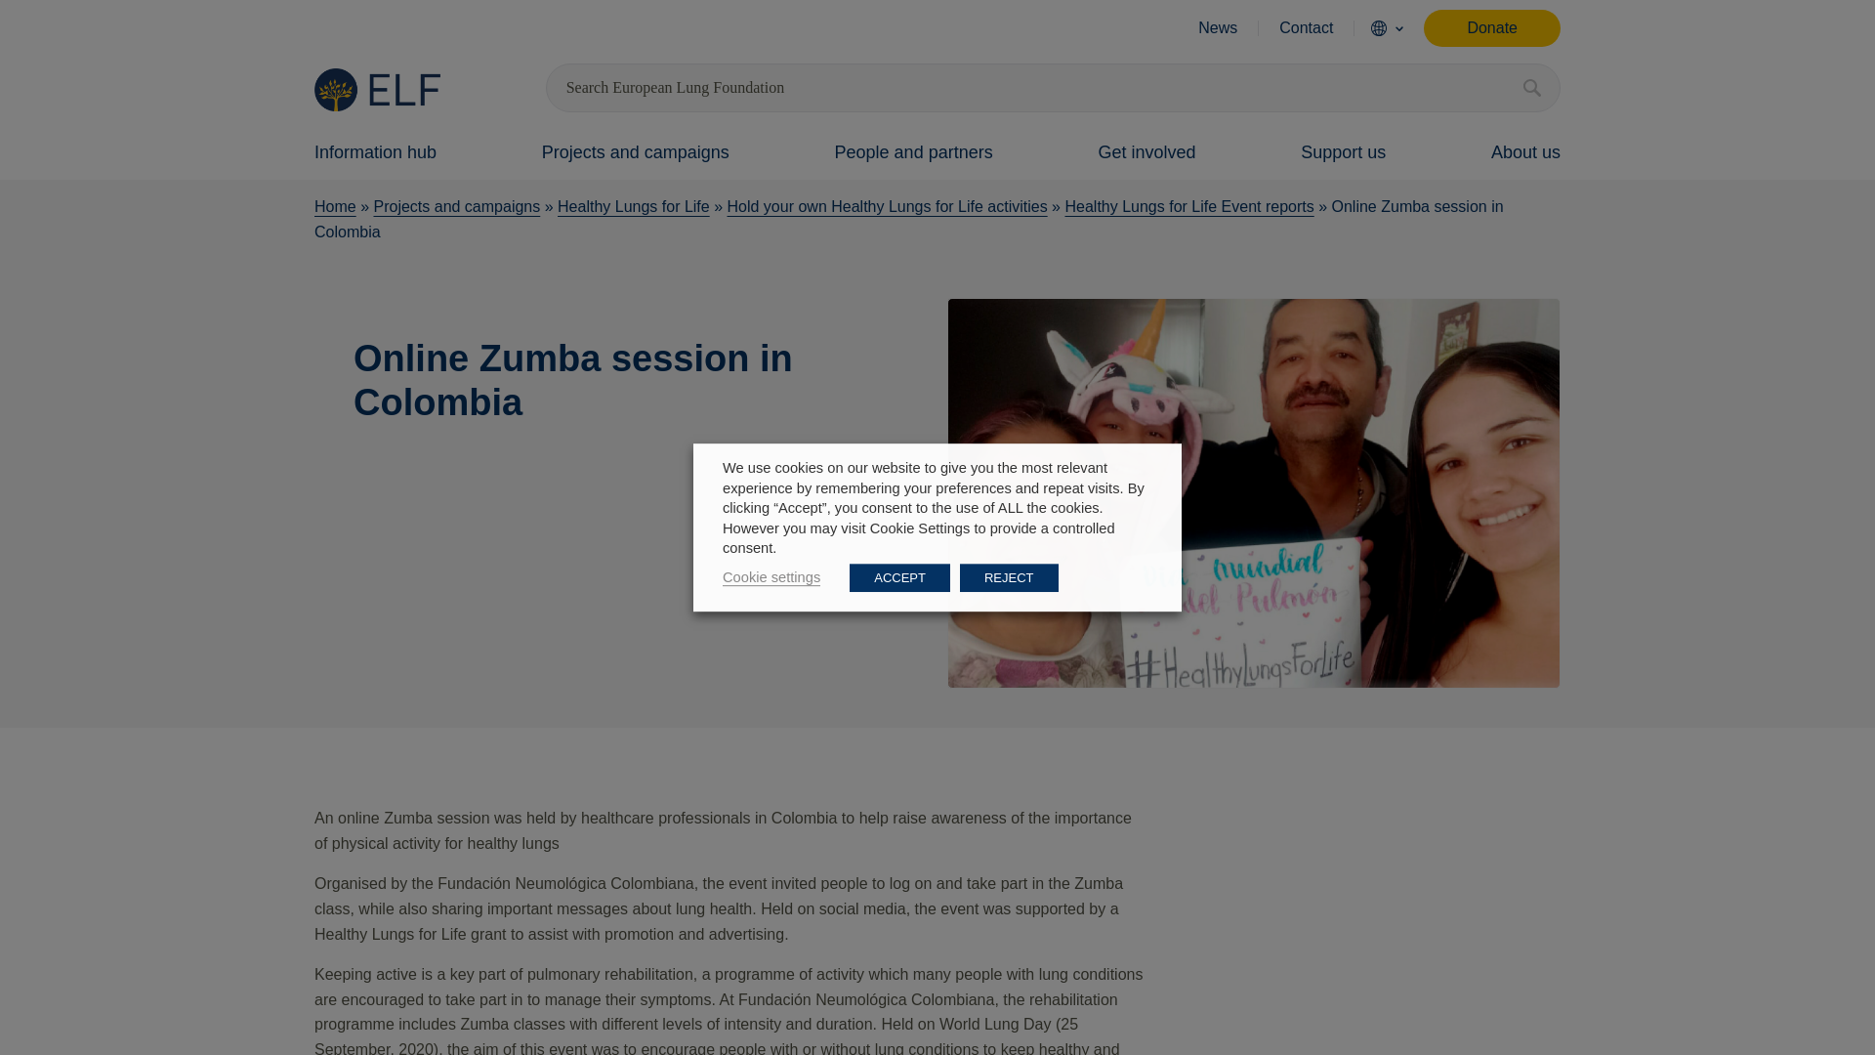  What do you see at coordinates (375, 148) in the screenshot?
I see `Information hub` at bounding box center [375, 148].